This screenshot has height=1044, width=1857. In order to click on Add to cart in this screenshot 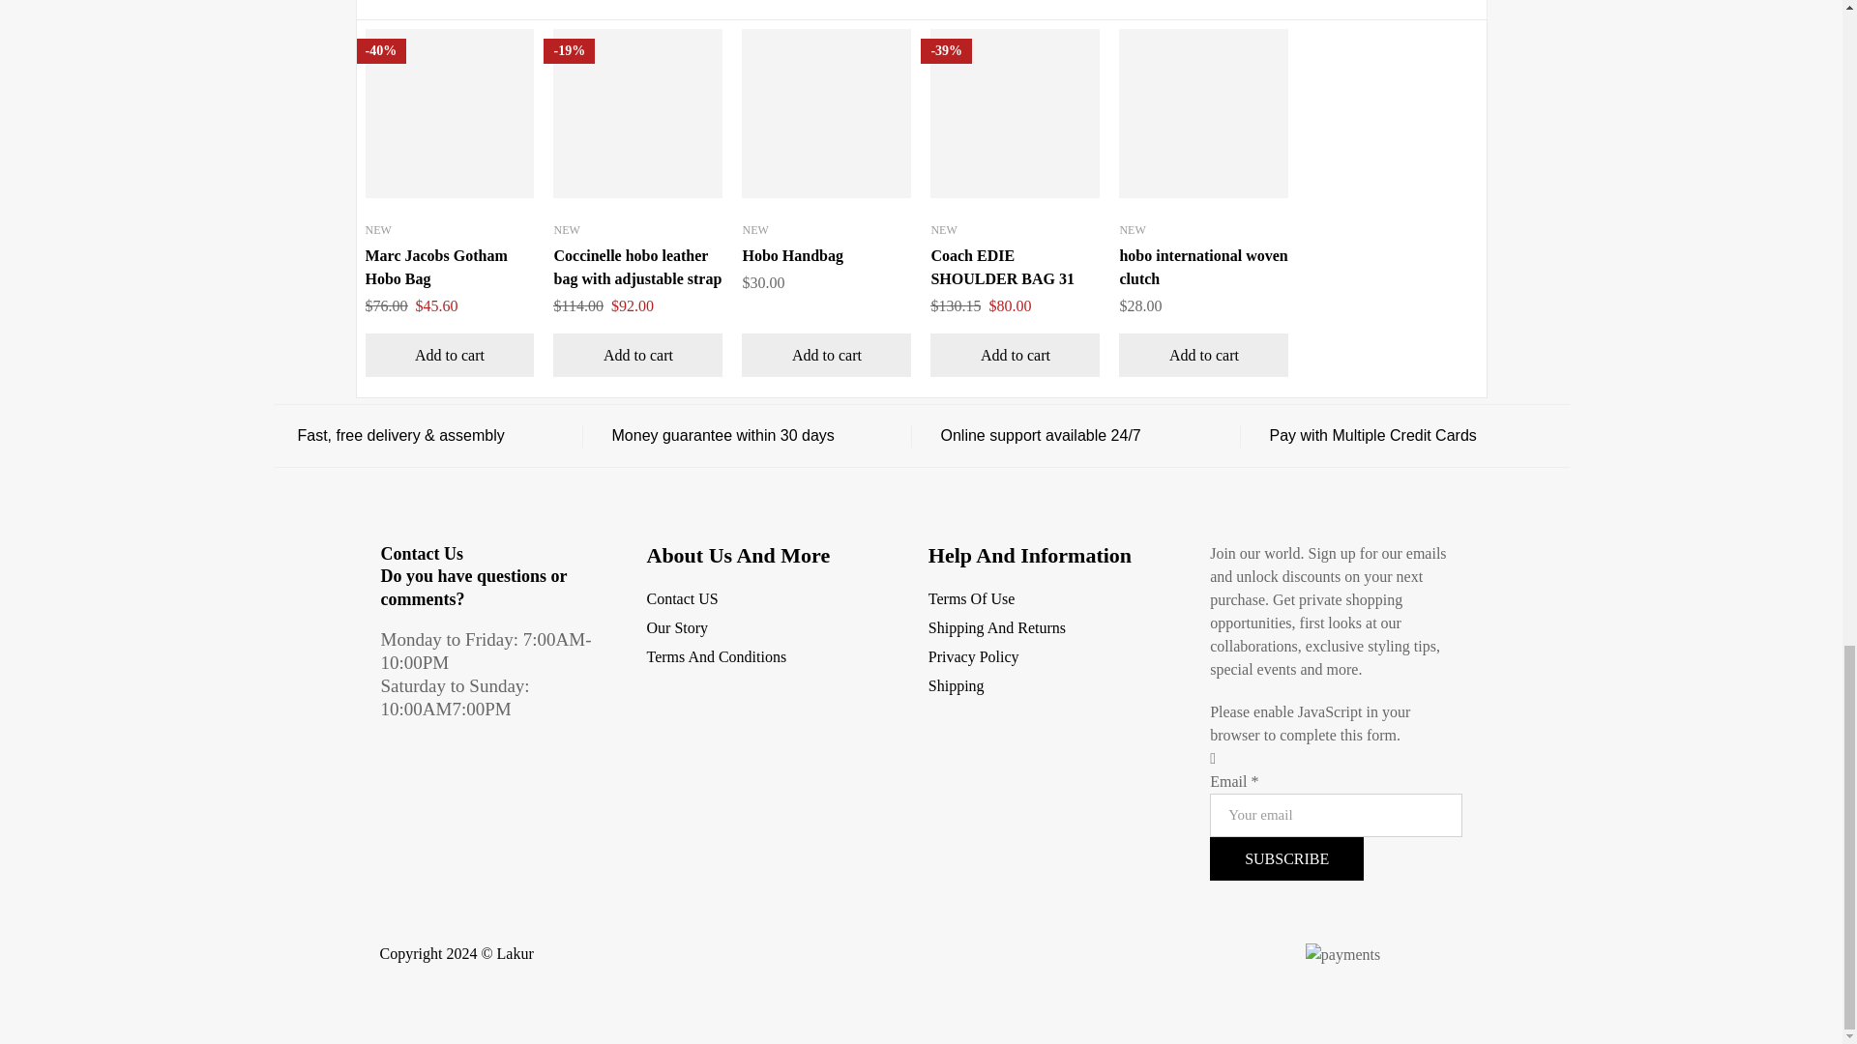, I will do `click(637, 354)`.